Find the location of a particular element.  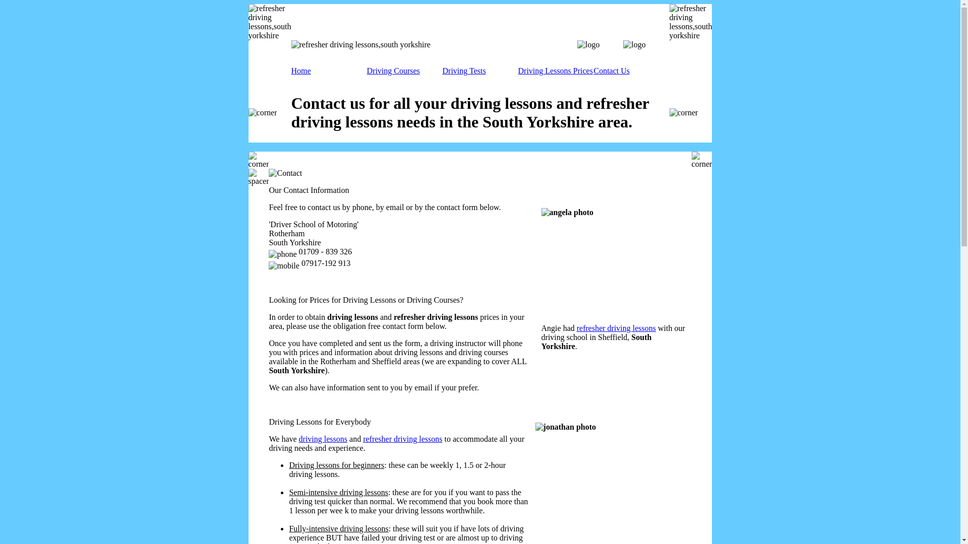

refresher driving lessons is located at coordinates (402, 439).